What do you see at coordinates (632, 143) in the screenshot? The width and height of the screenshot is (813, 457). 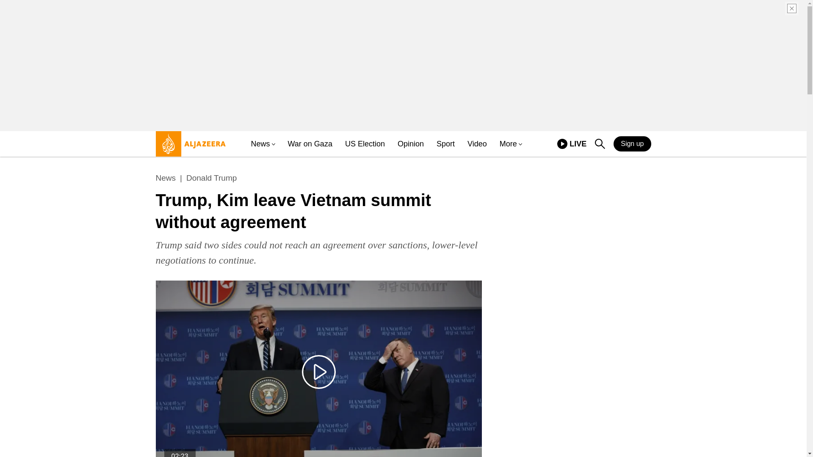 I see `play` at bounding box center [632, 143].